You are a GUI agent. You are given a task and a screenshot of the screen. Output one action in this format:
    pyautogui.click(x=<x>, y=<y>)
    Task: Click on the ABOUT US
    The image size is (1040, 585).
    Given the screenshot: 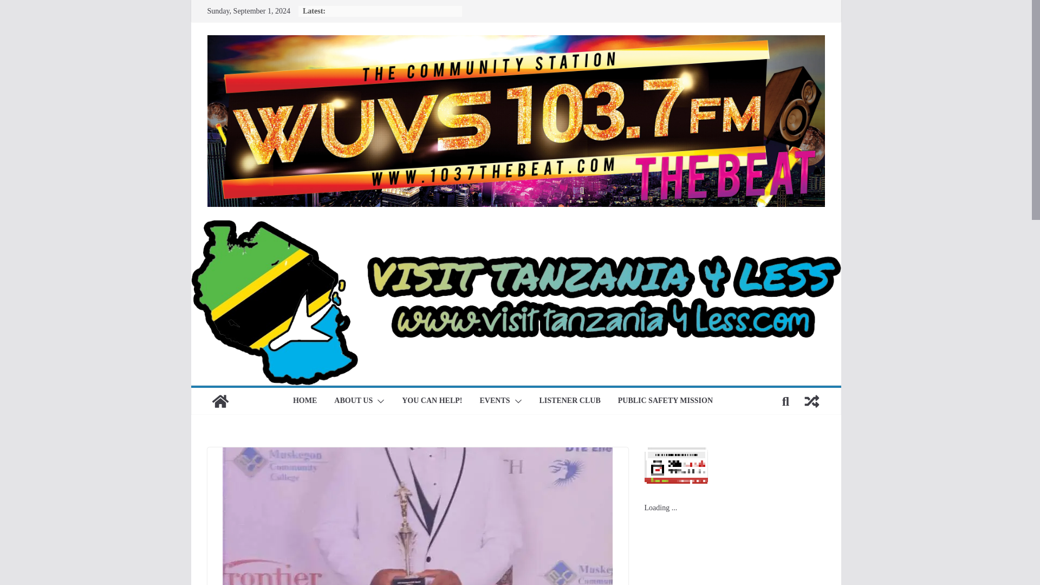 What is the action you would take?
    pyautogui.click(x=353, y=401)
    